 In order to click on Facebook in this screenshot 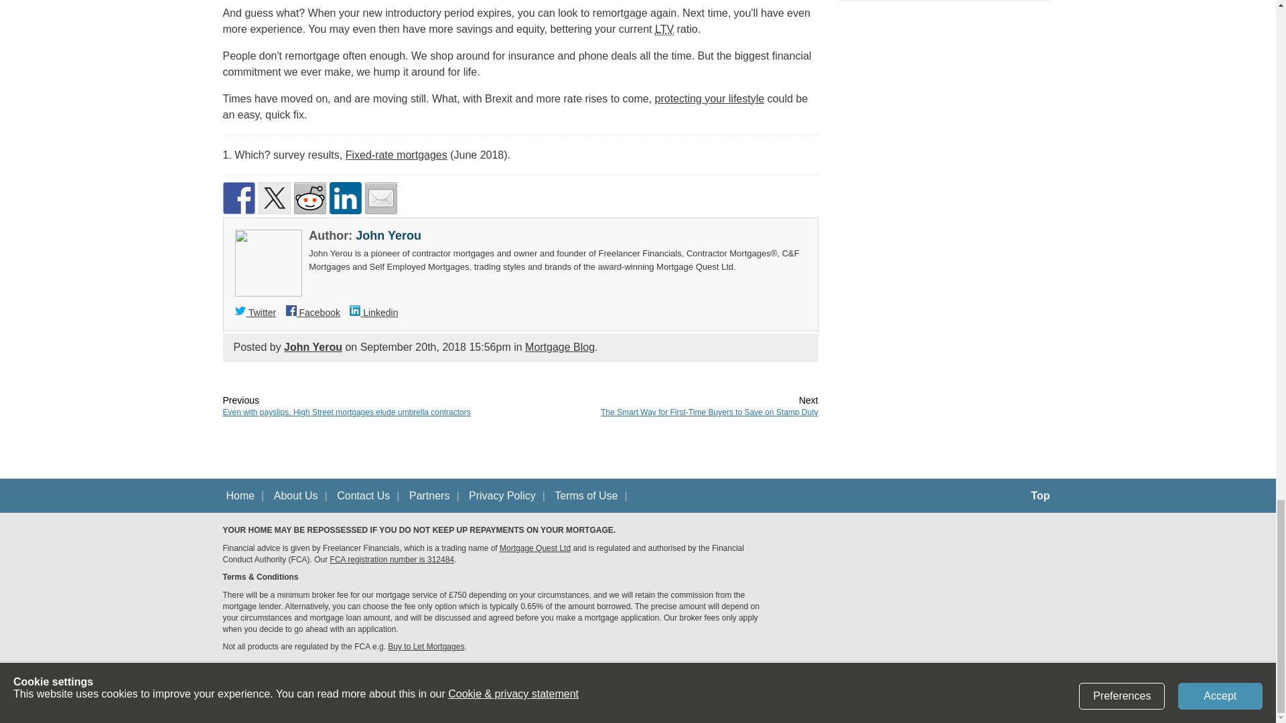, I will do `click(313, 313)`.